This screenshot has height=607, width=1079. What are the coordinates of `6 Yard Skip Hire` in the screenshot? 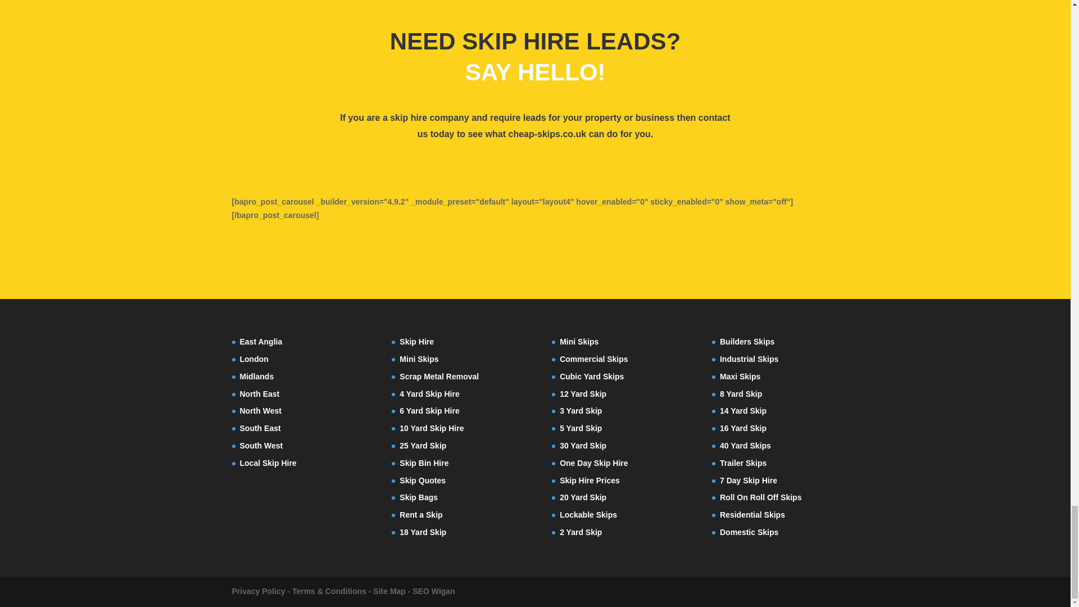 It's located at (429, 410).